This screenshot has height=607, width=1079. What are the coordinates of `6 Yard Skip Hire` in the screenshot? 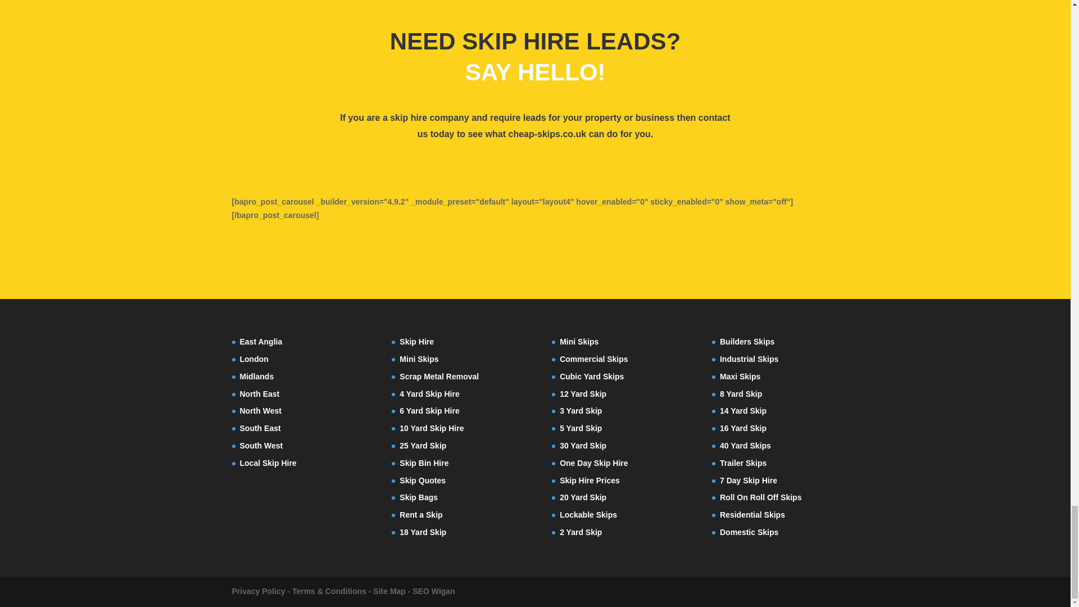 It's located at (429, 410).